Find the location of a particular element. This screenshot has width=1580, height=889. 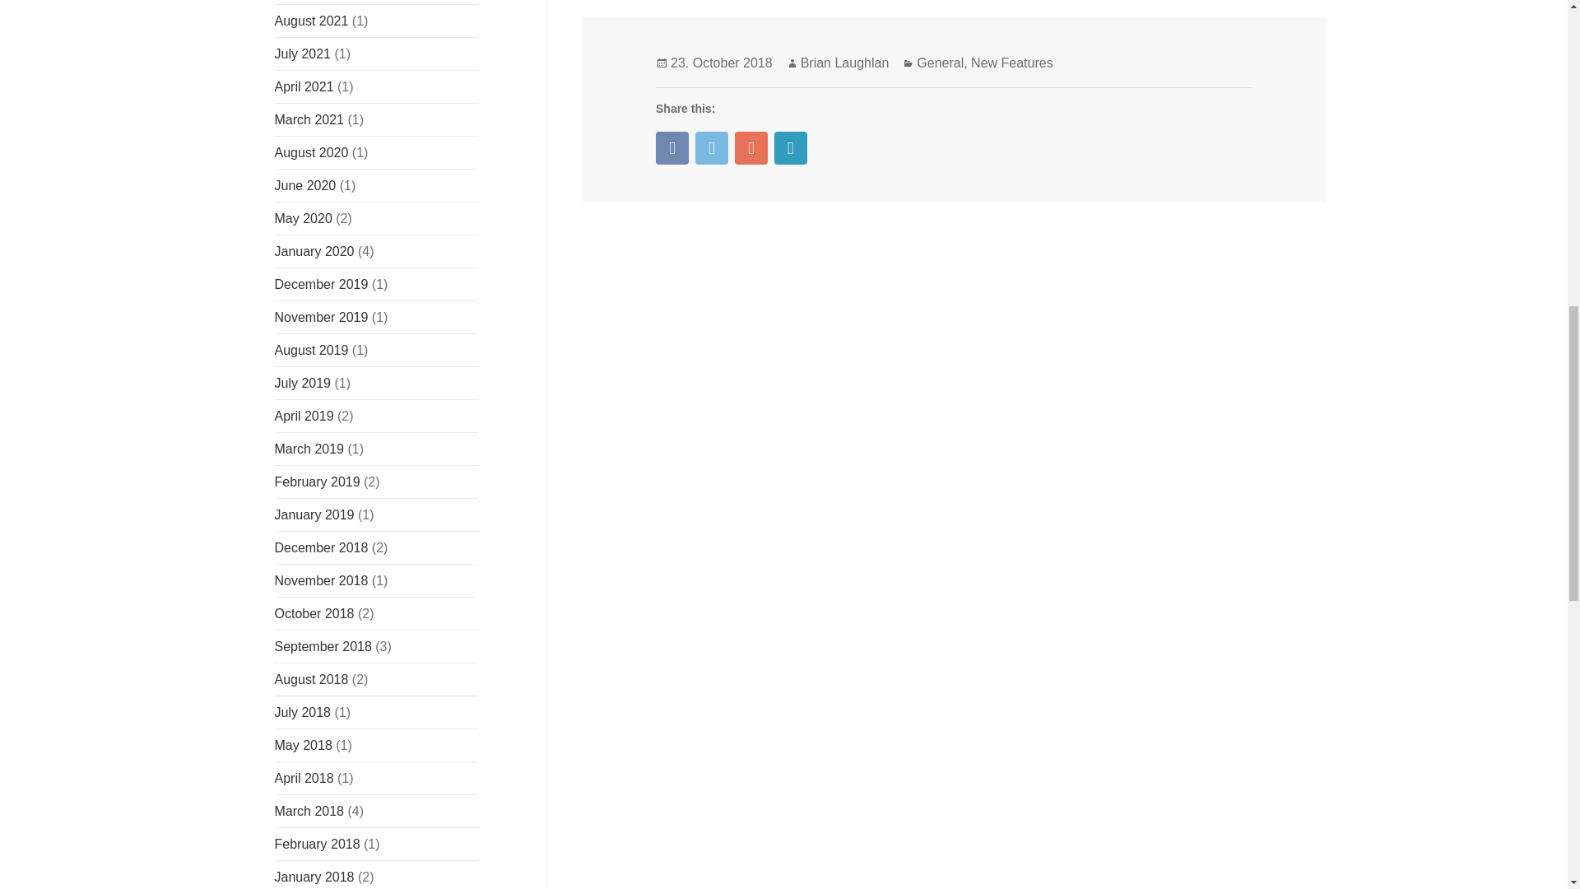

Share on Twitter is located at coordinates (711, 147).